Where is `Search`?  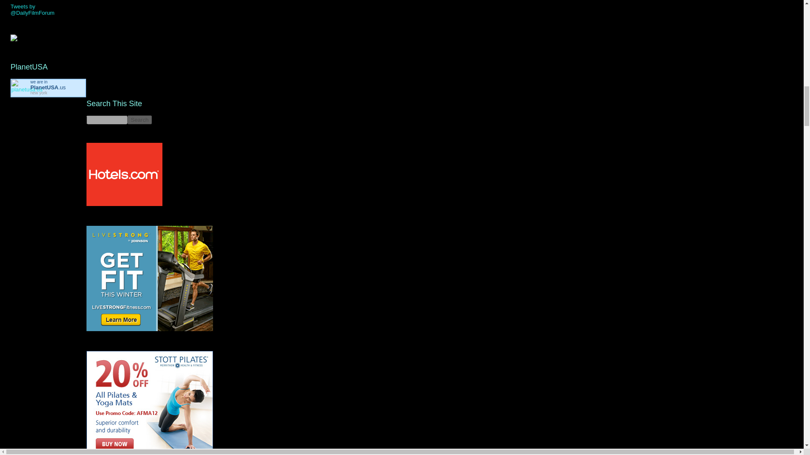 Search is located at coordinates (139, 120).